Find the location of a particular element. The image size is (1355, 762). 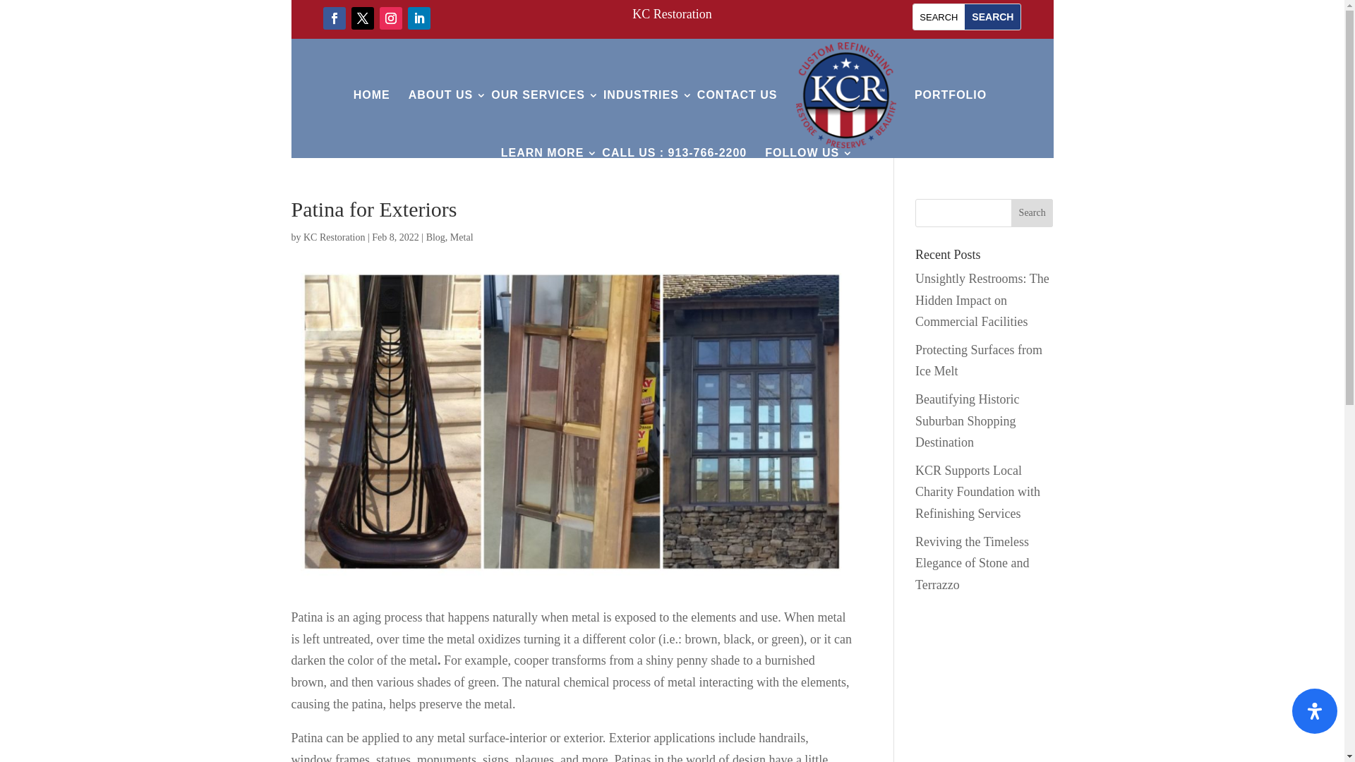

Follow on Instagram is located at coordinates (391, 18).